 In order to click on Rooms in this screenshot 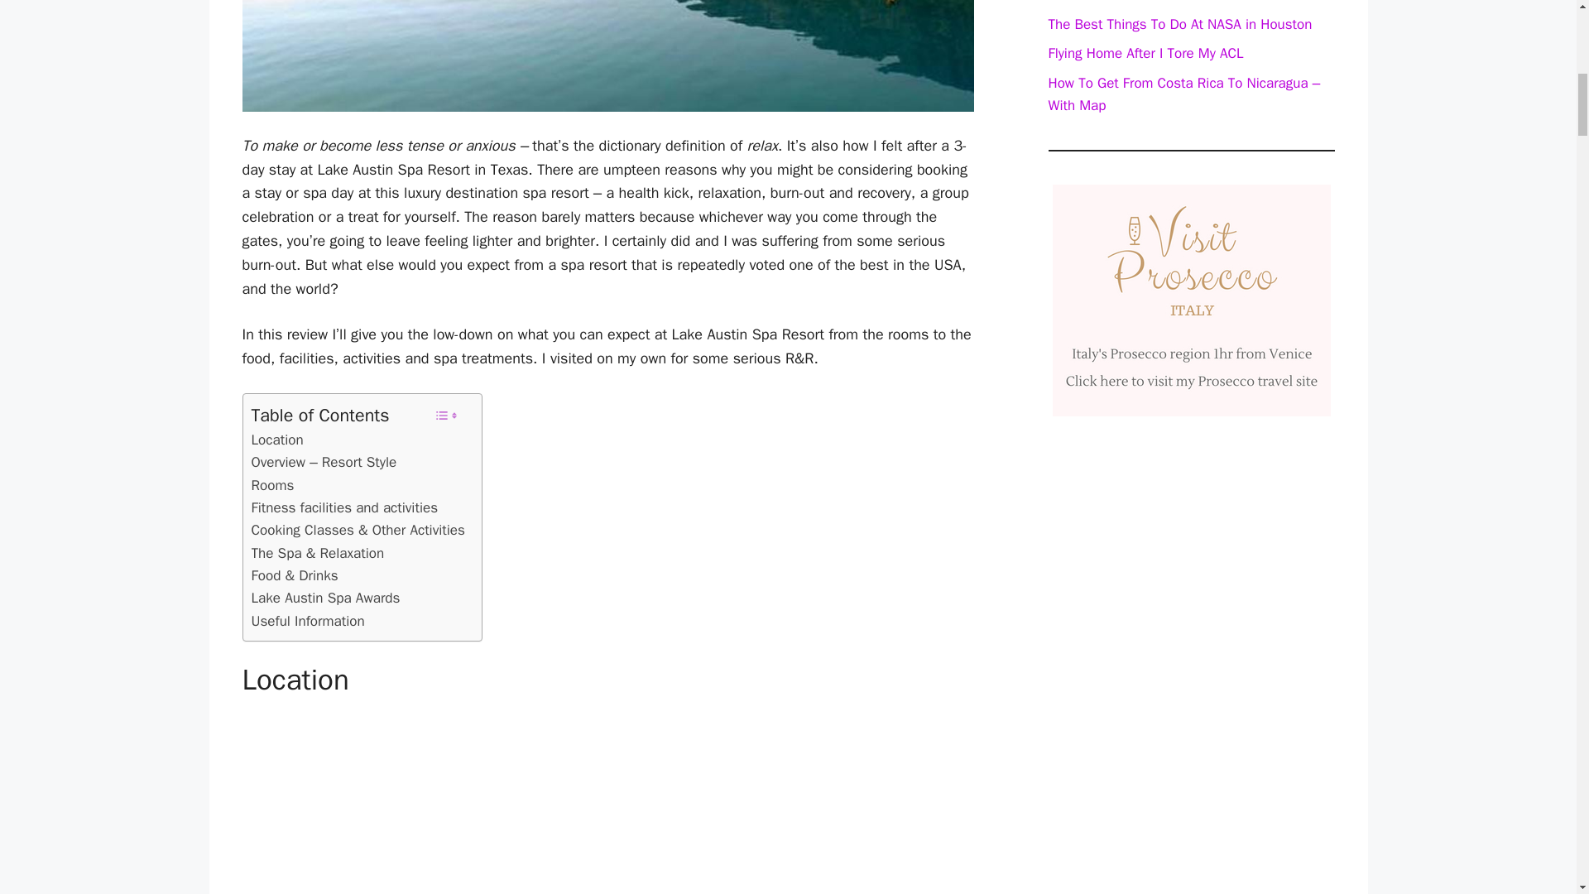, I will do `click(272, 485)`.